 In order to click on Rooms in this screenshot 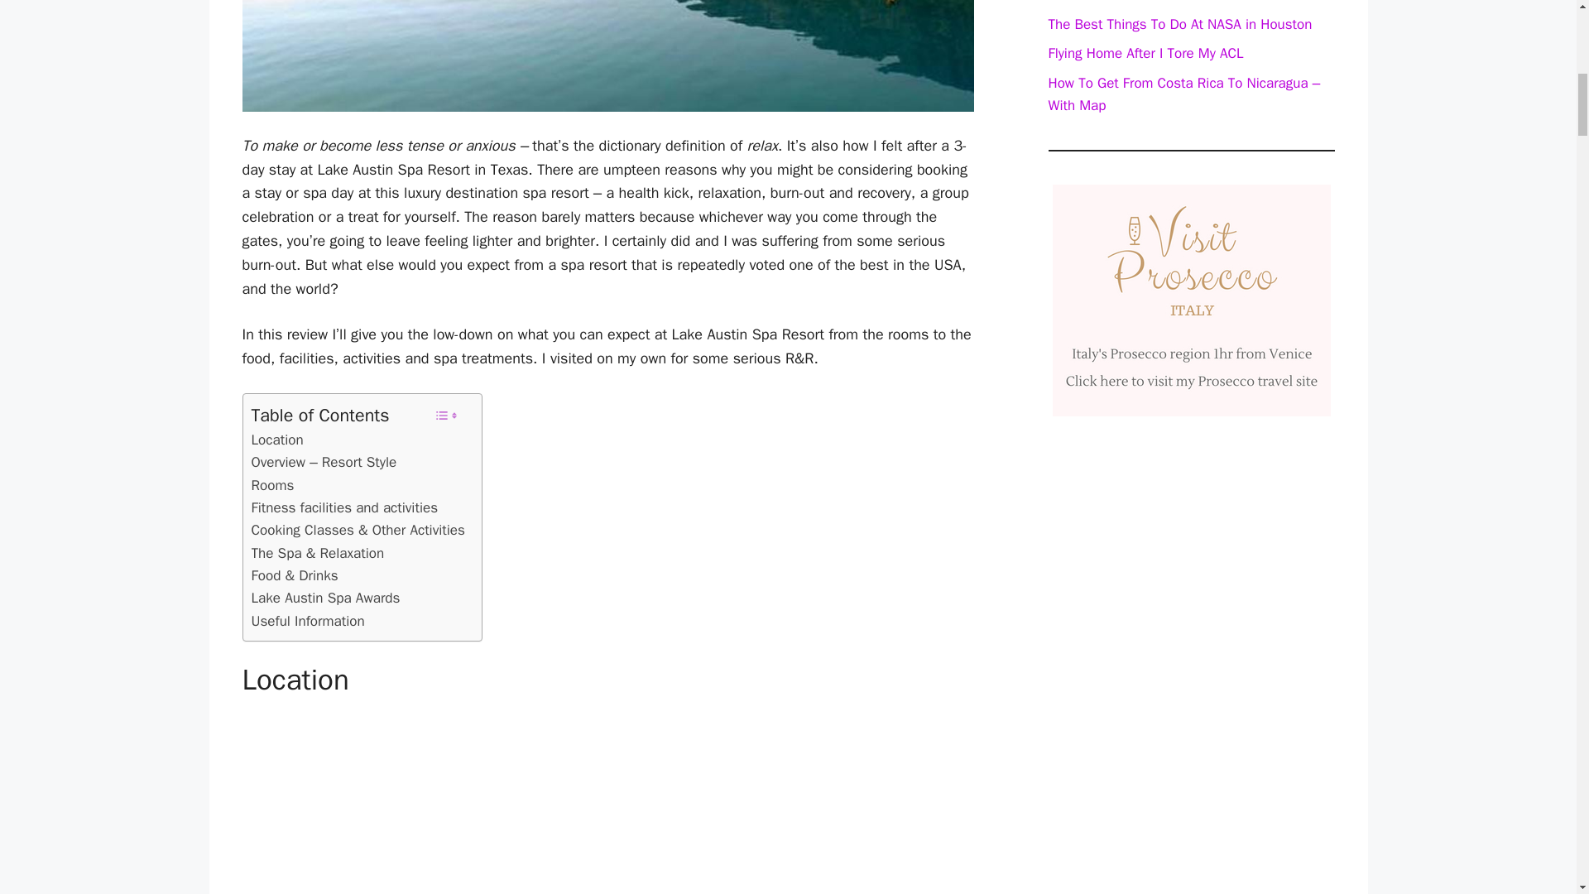, I will do `click(272, 485)`.